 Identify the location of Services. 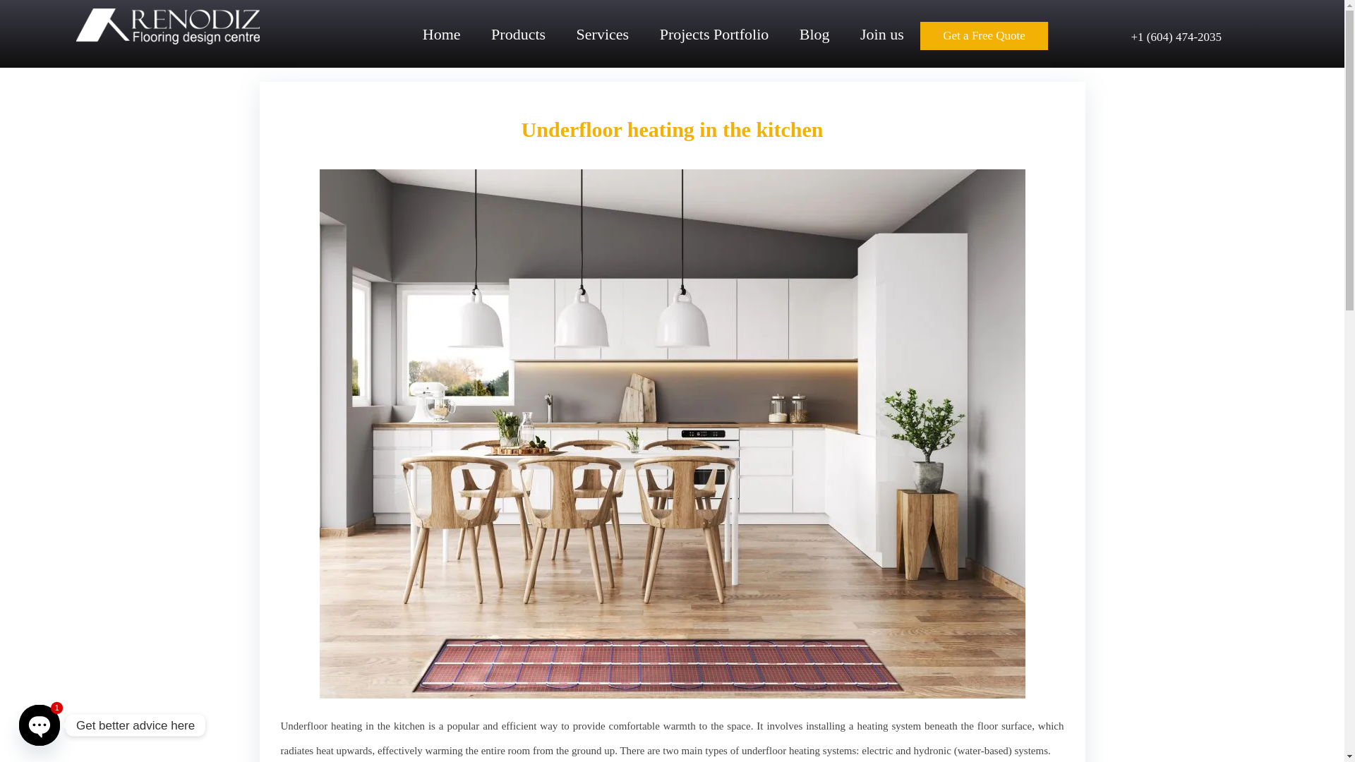
(603, 41).